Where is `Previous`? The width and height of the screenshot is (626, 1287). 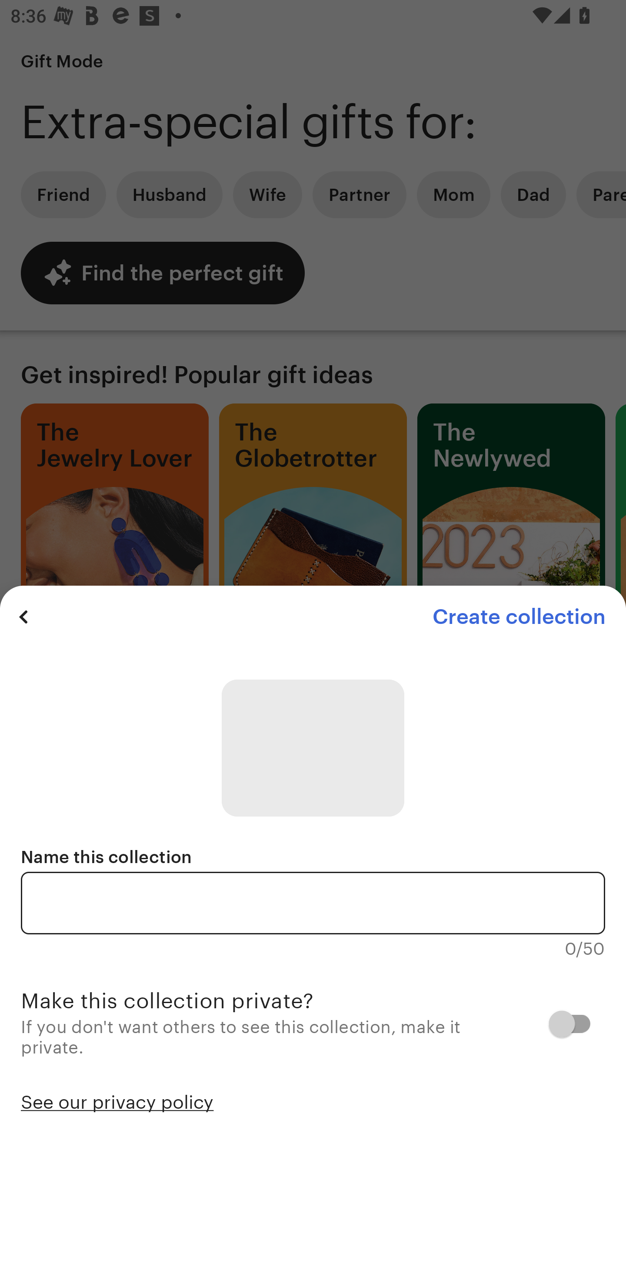
Previous is located at coordinates (23, 617).